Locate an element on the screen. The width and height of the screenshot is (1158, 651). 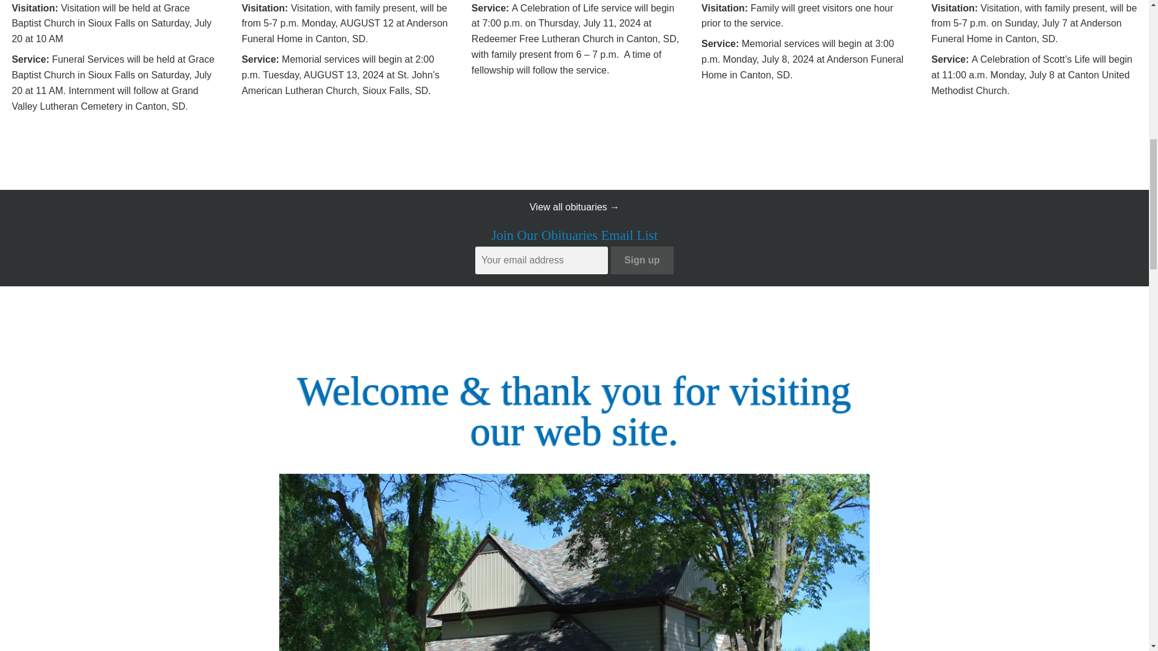
Sign up is located at coordinates (642, 260).